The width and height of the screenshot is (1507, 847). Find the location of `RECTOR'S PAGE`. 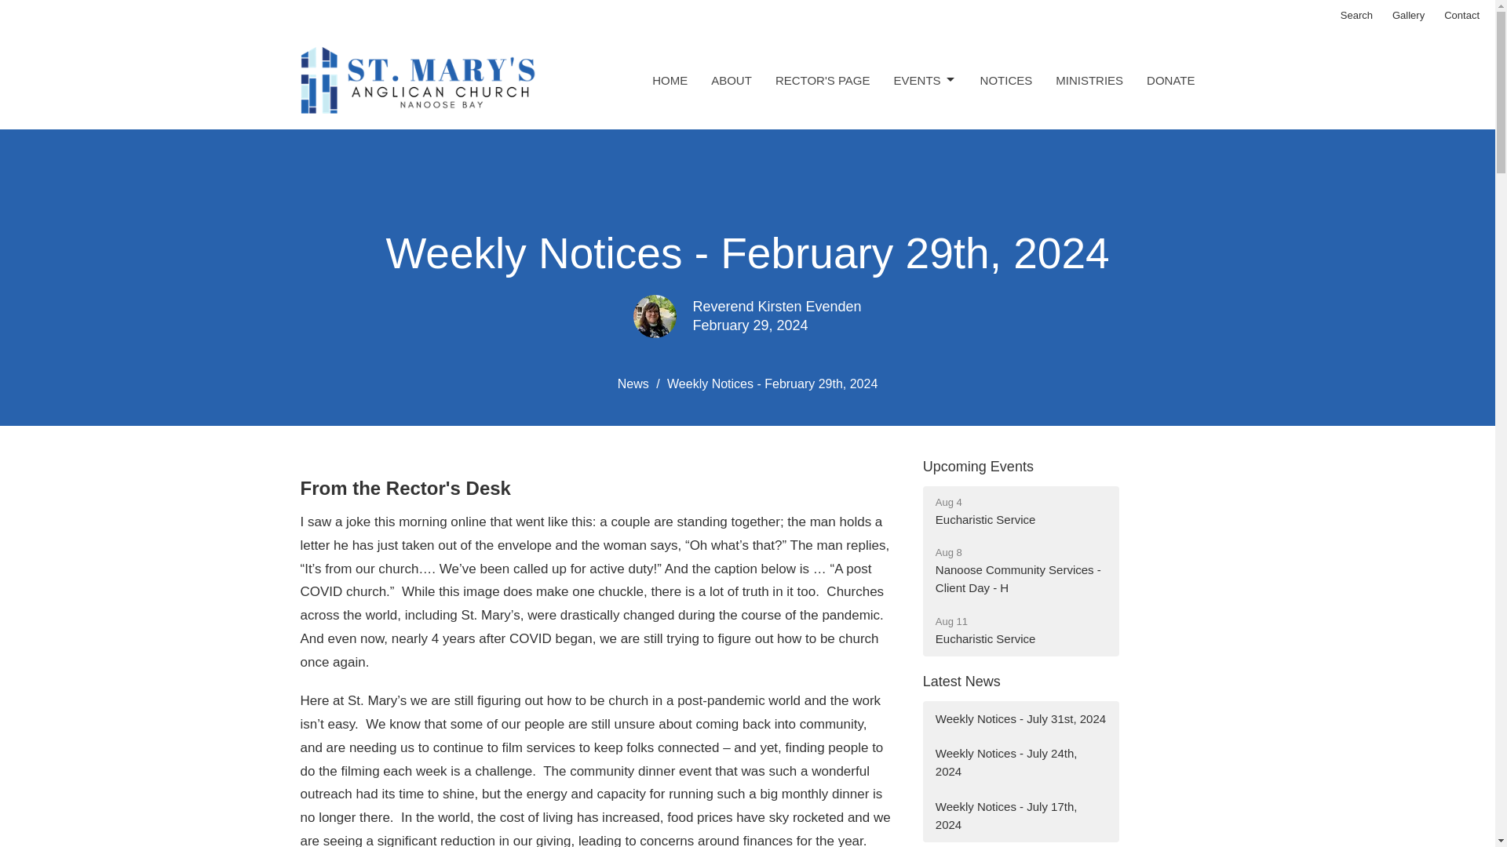

RECTOR'S PAGE is located at coordinates (823, 80).